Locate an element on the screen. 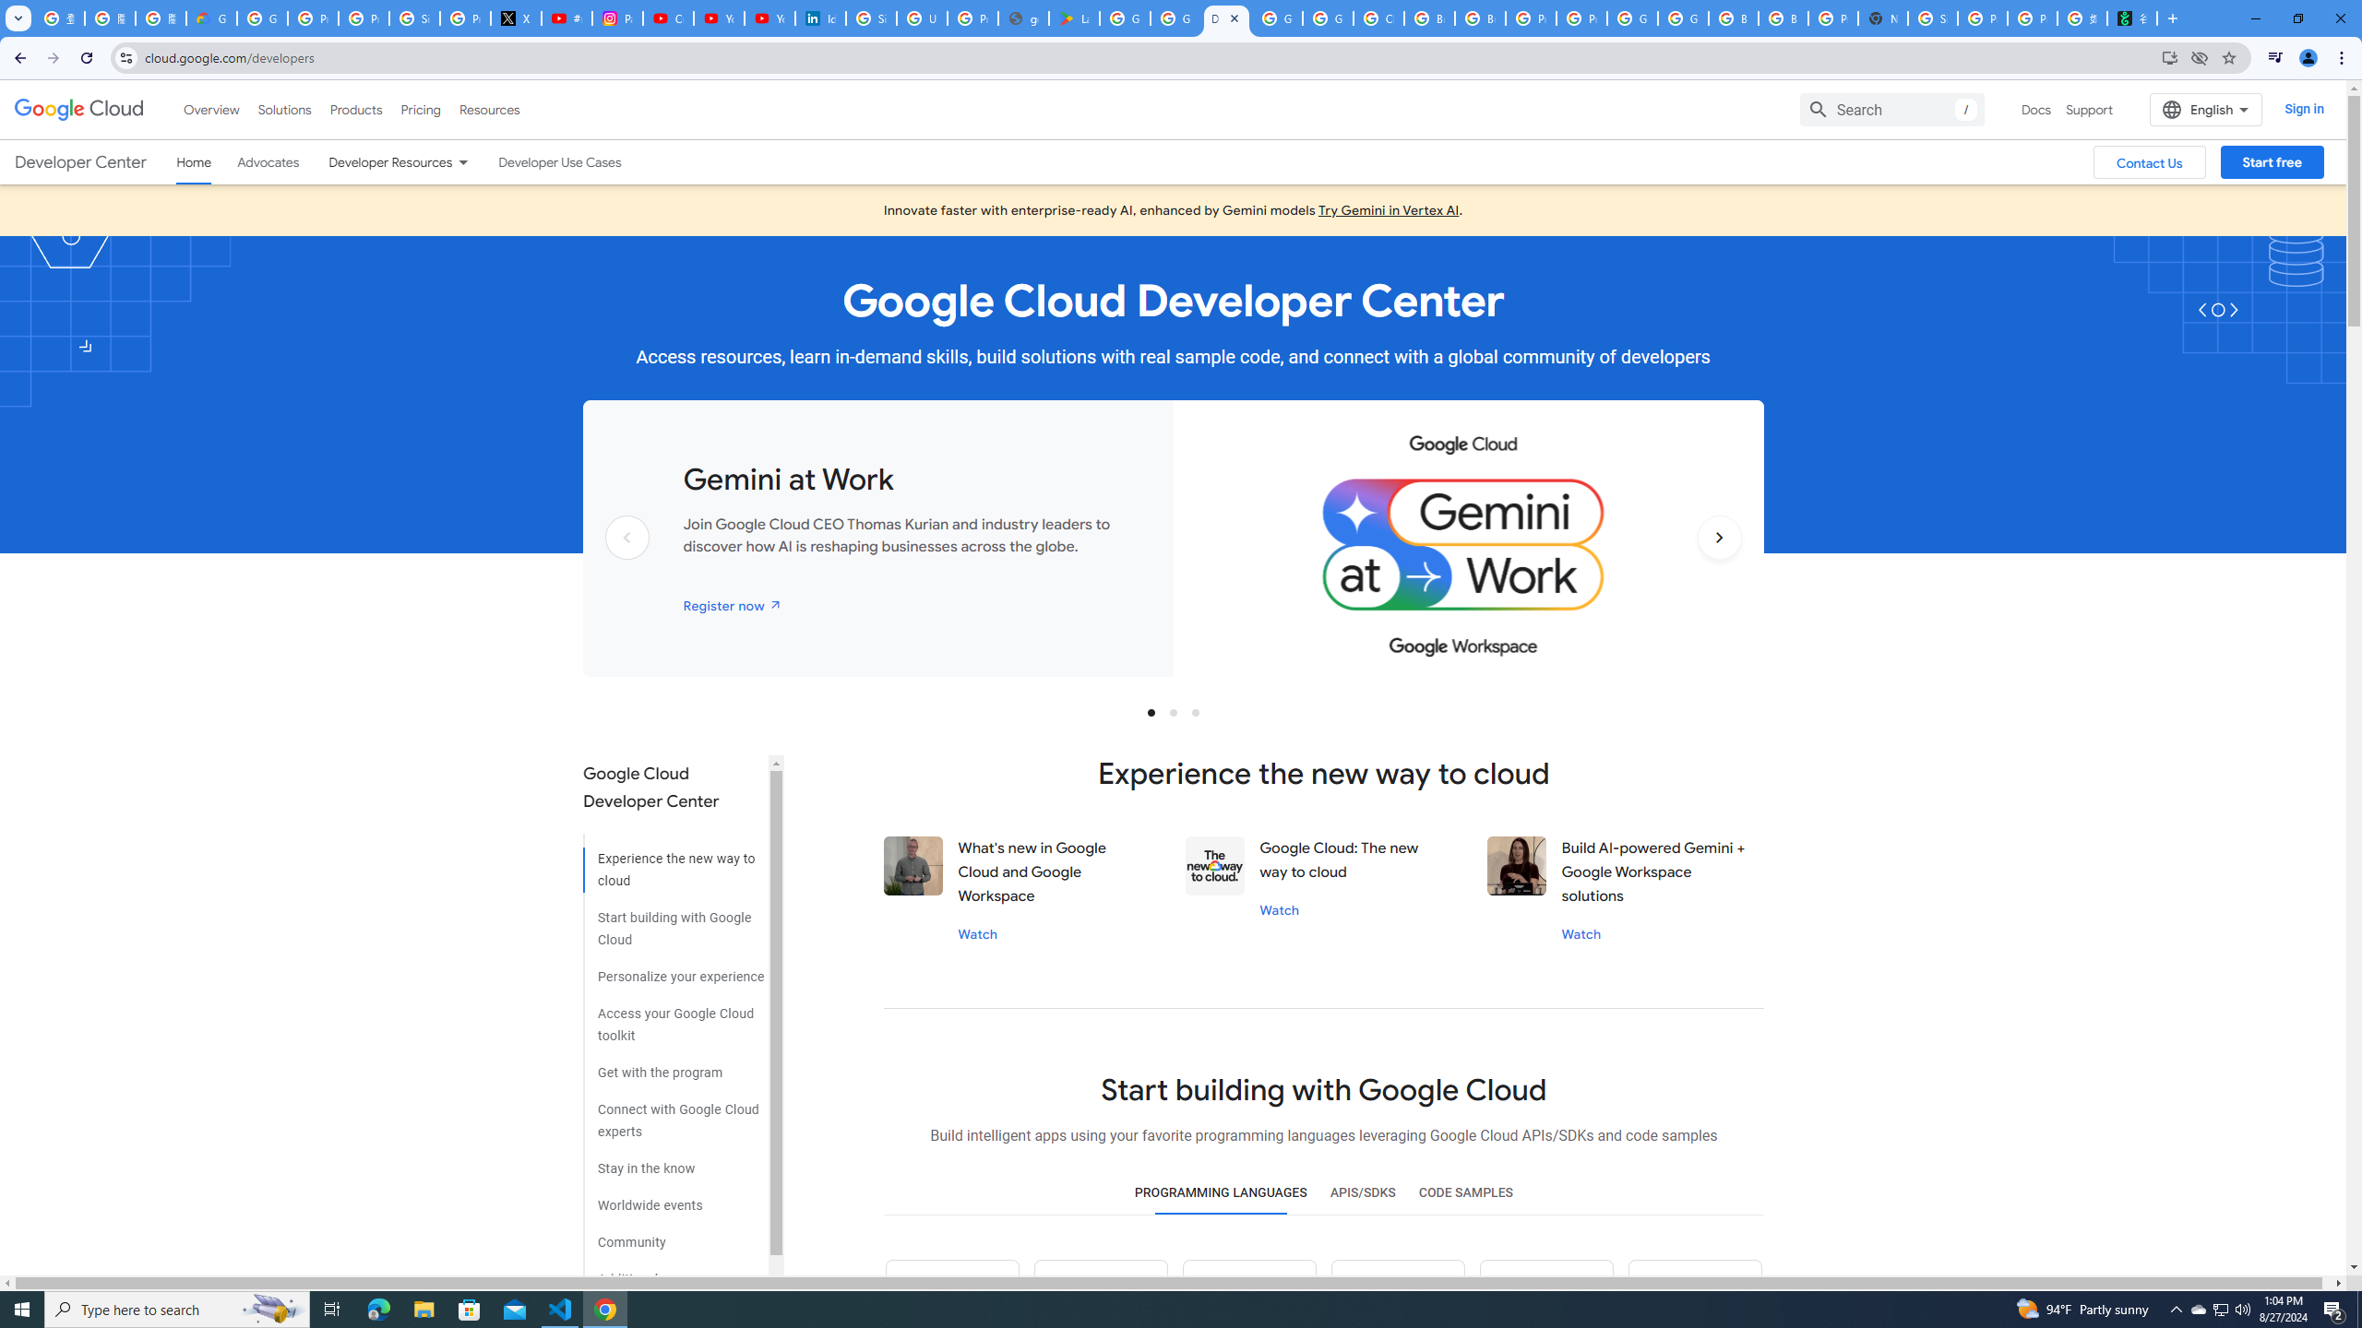 This screenshot has width=2362, height=1328. Sign in - Google Accounts is located at coordinates (414, 18).